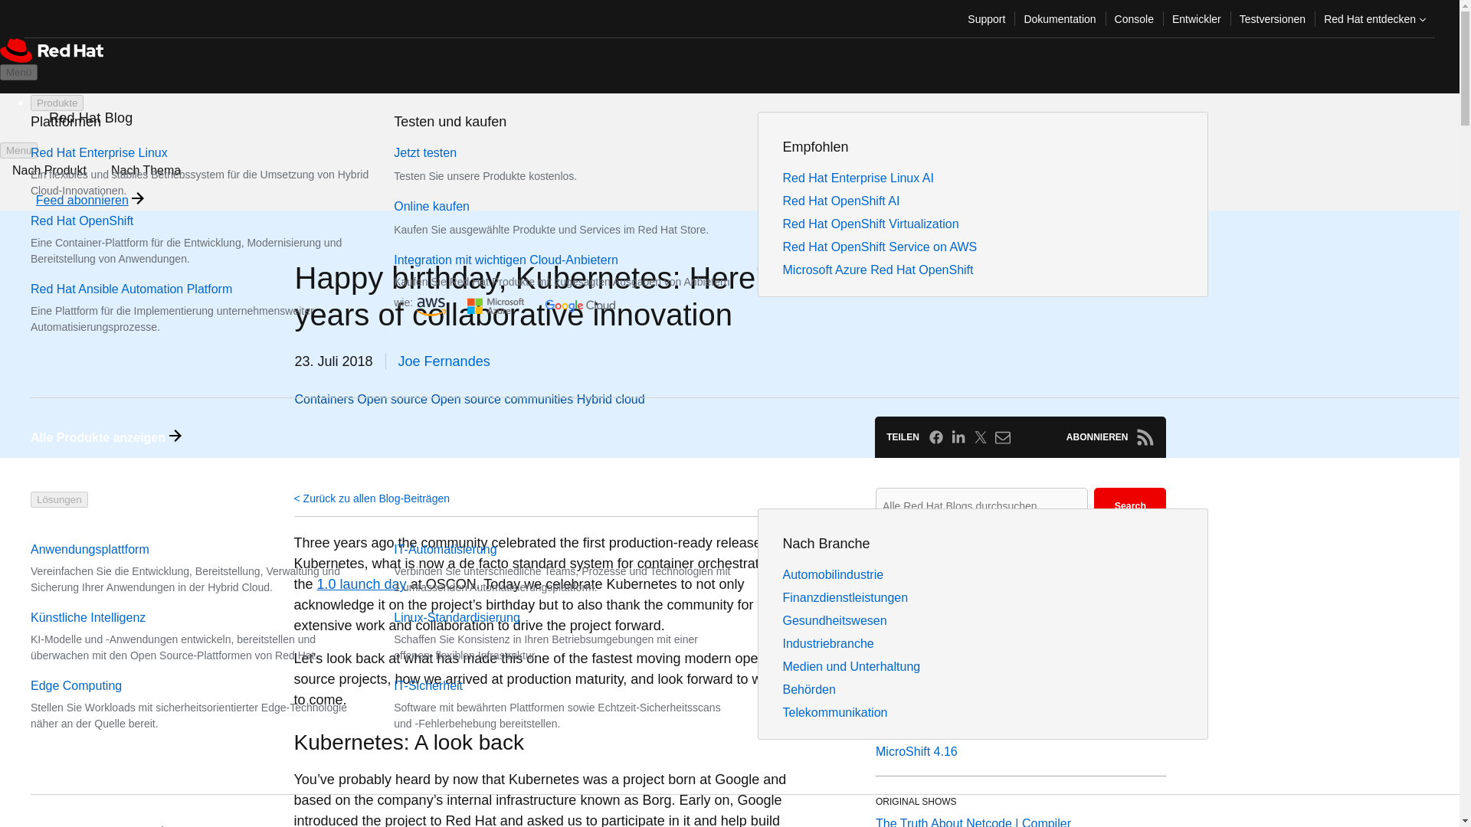 This screenshot has height=827, width=1471. Describe the element at coordinates (444, 361) in the screenshot. I see `See more by Joe Fernandes` at that location.